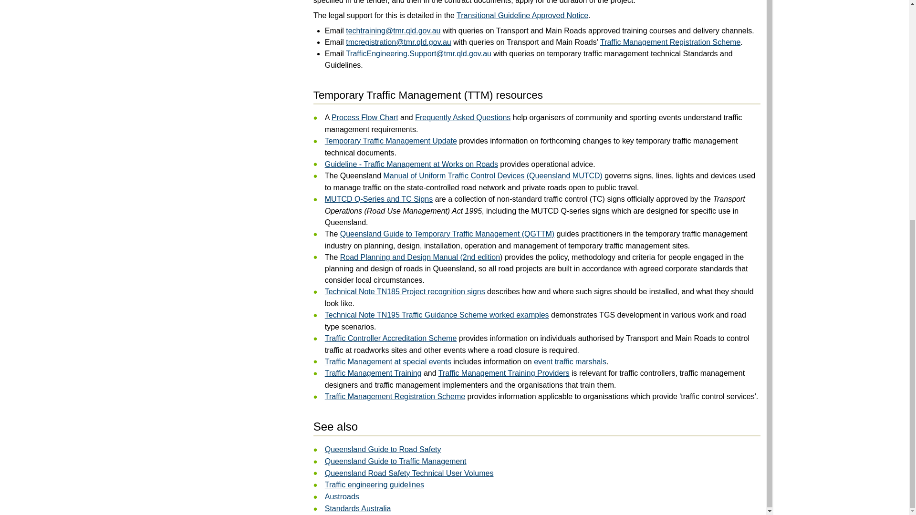 The image size is (916, 515). I want to click on Frequently Asked Questions, so click(462, 117).